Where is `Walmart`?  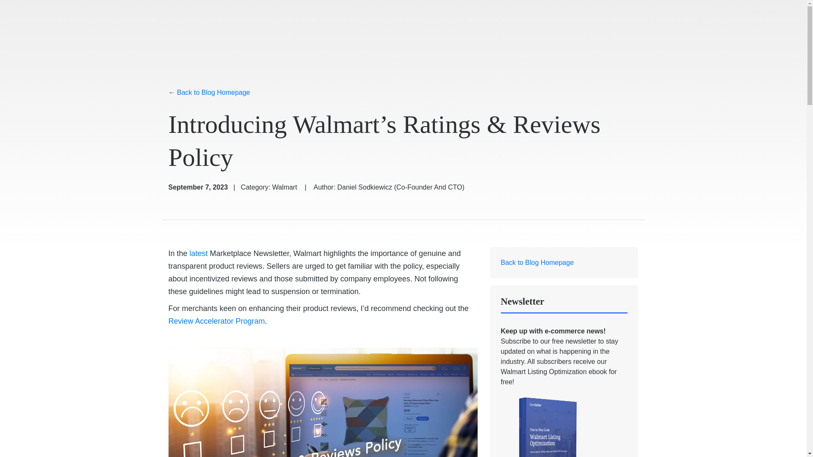 Walmart is located at coordinates (285, 187).